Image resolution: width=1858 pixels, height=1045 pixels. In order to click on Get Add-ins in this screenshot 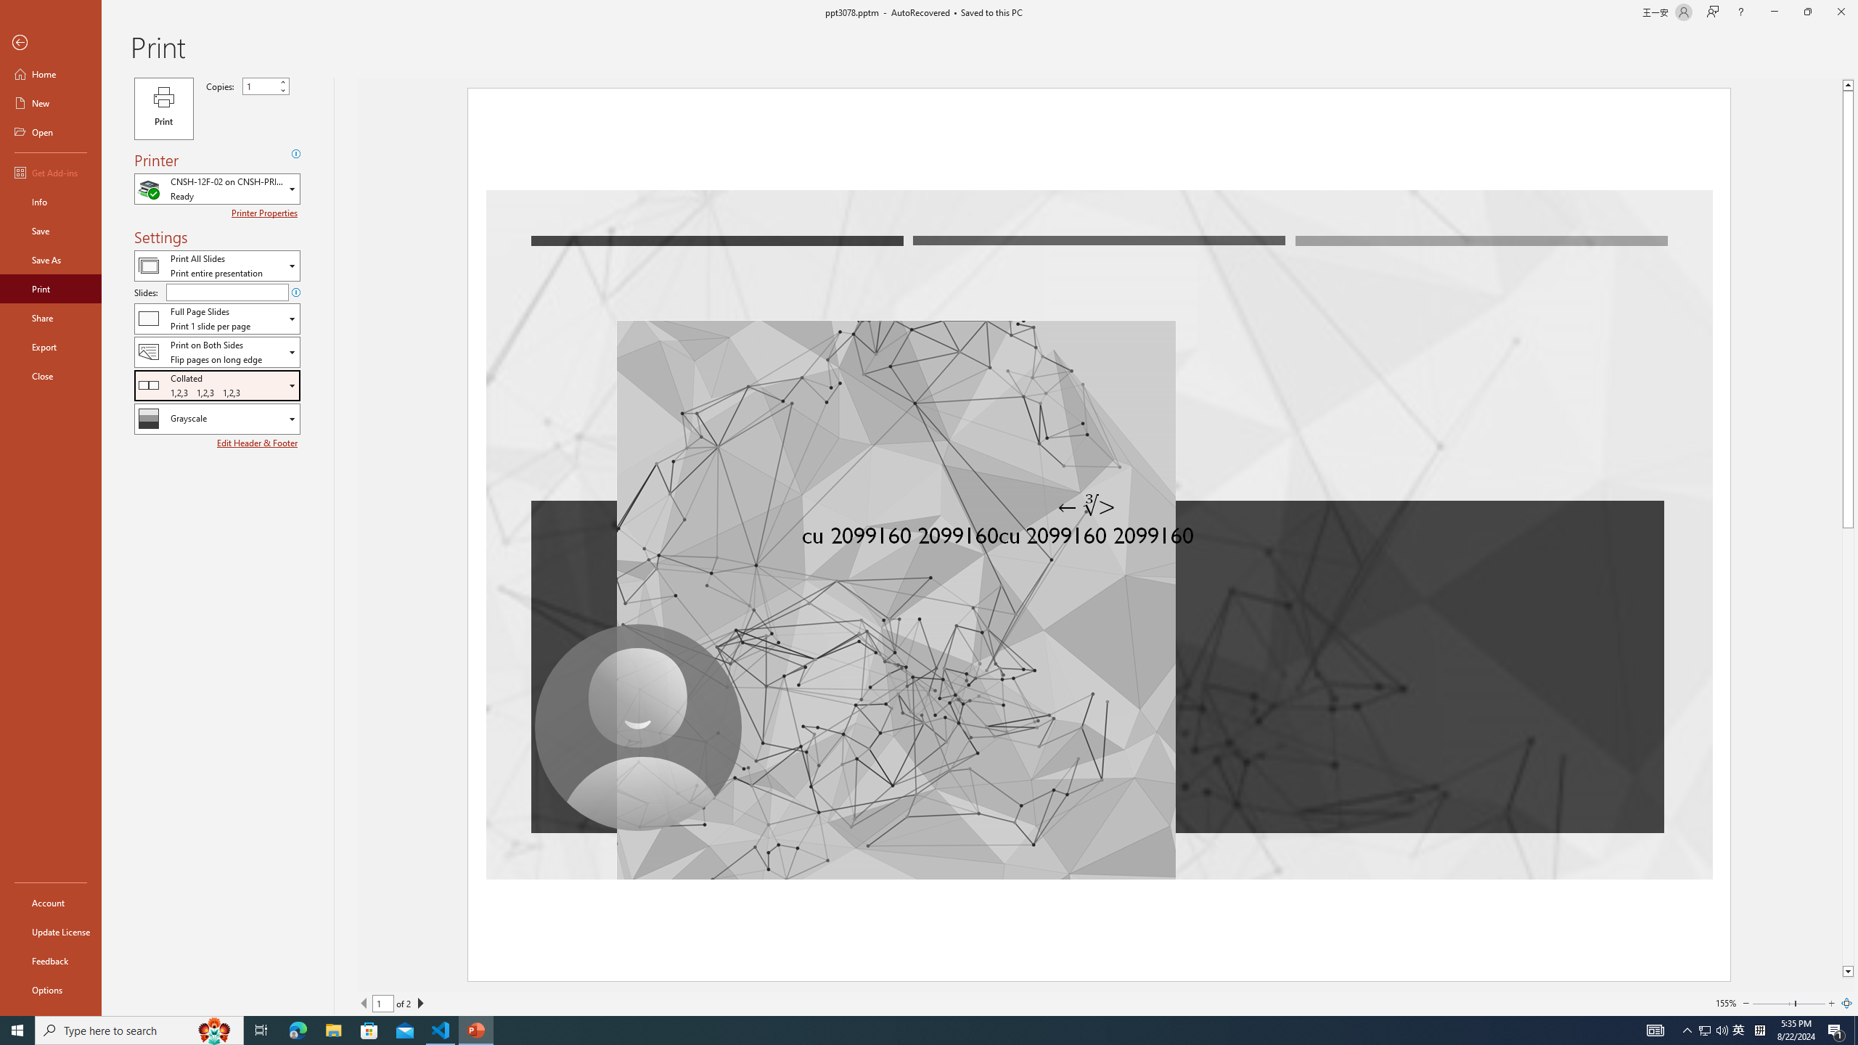, I will do `click(51, 172)`.